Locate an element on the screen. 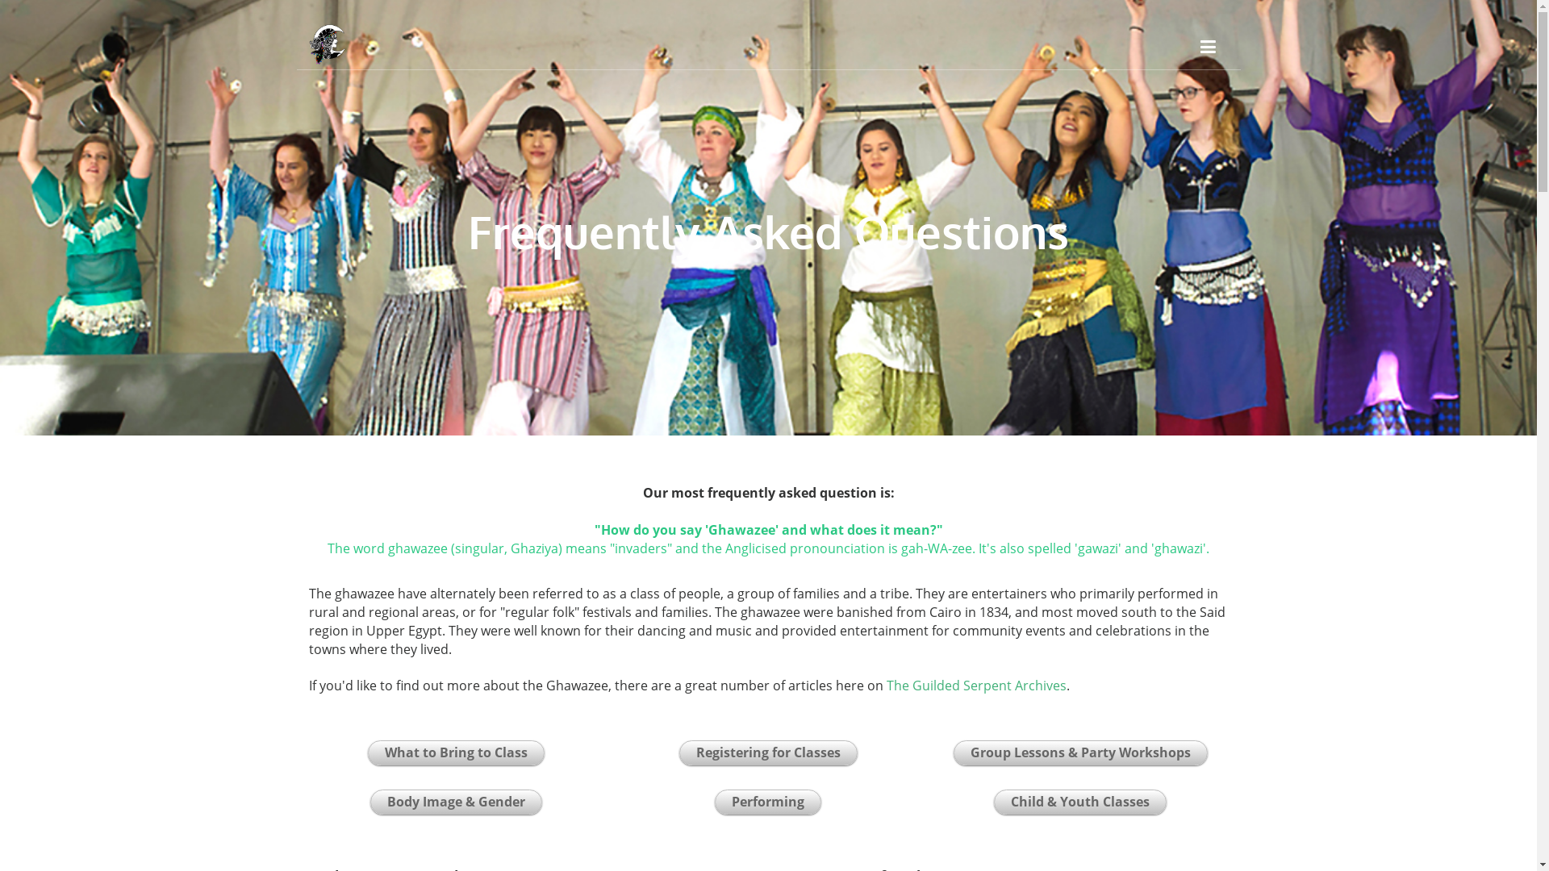 This screenshot has height=871, width=1549. The Guilded Serpent Archives is located at coordinates (976, 686).